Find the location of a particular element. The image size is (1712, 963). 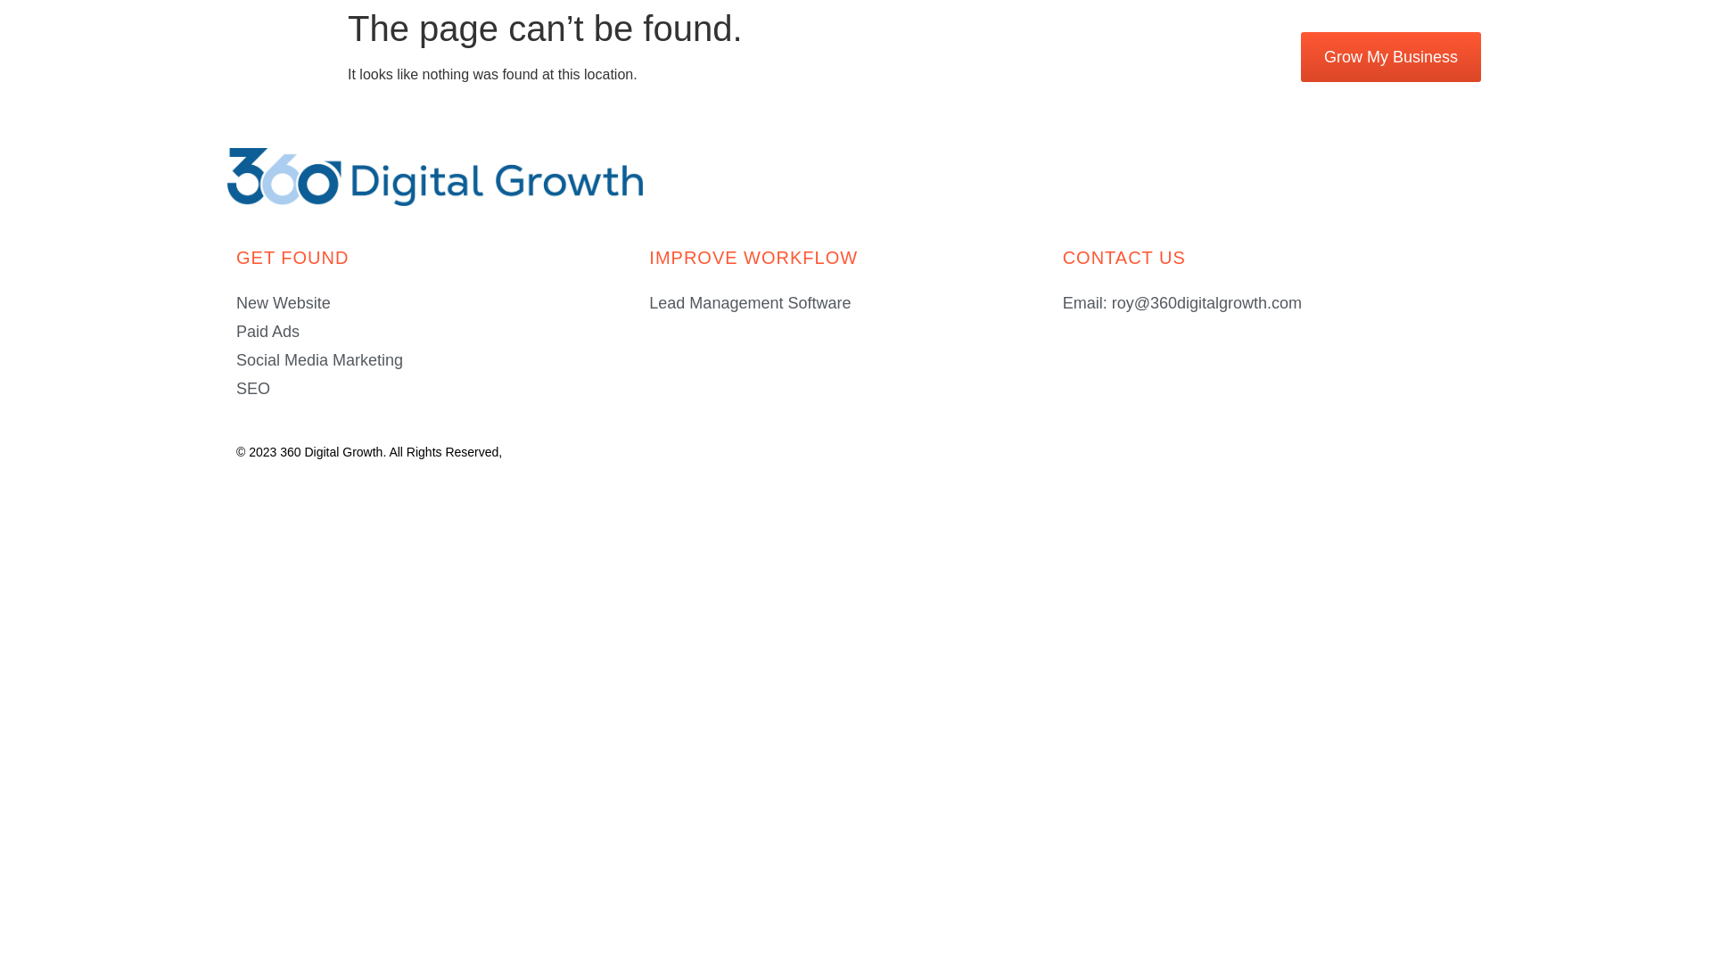

(800) 344-6516 is located at coordinates (1186, 57).